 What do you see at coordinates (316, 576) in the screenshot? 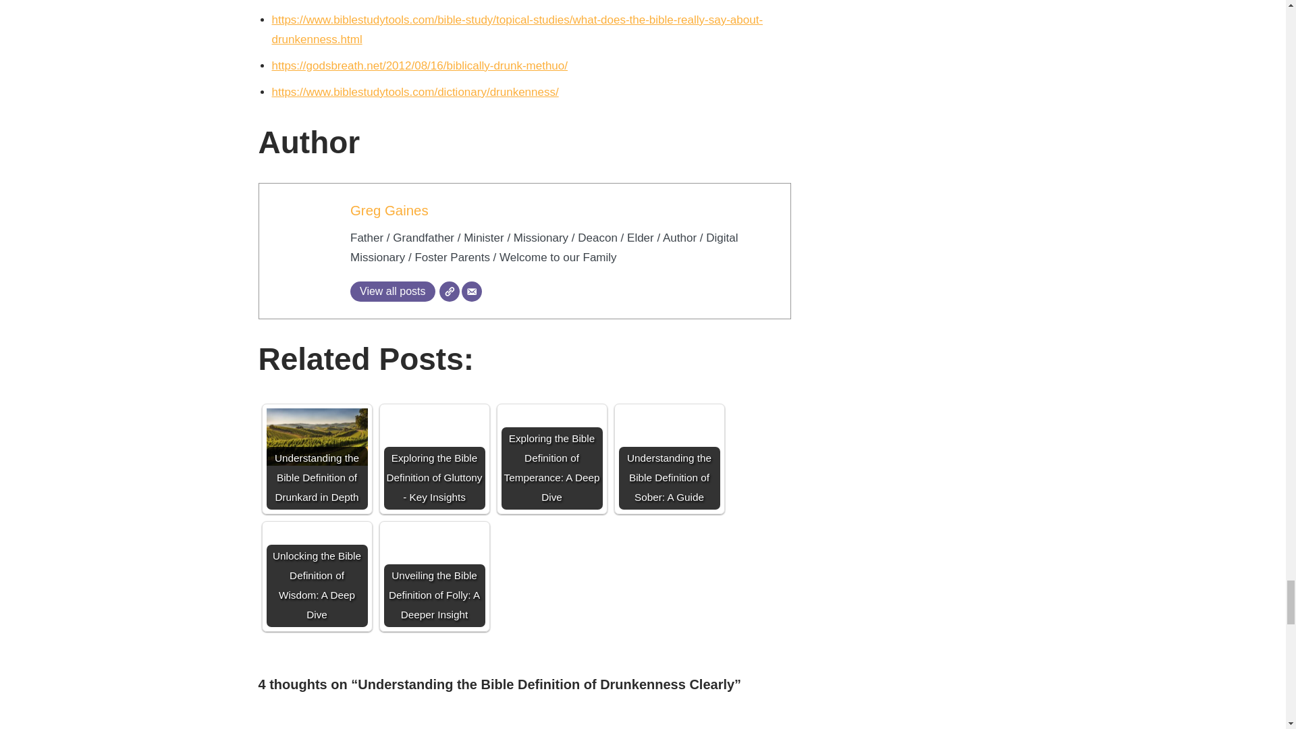
I see `Unlocking the Bible Definition of Wisdom: A Deep Dive` at bounding box center [316, 576].